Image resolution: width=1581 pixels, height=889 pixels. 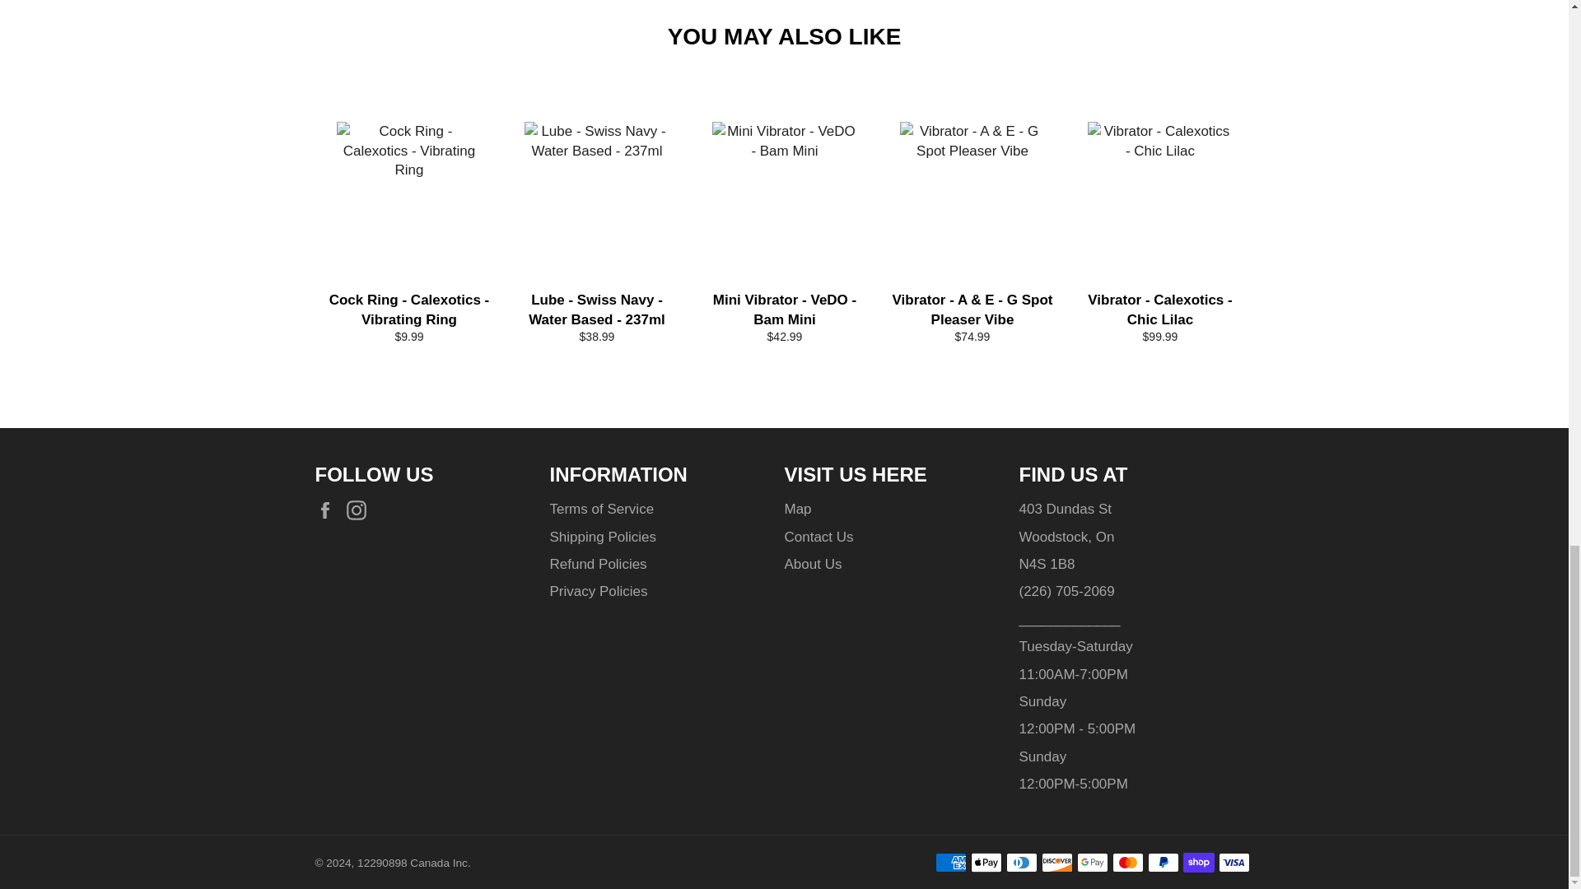 I want to click on 12290898 Canada Inc on Instagram, so click(x=361, y=509).